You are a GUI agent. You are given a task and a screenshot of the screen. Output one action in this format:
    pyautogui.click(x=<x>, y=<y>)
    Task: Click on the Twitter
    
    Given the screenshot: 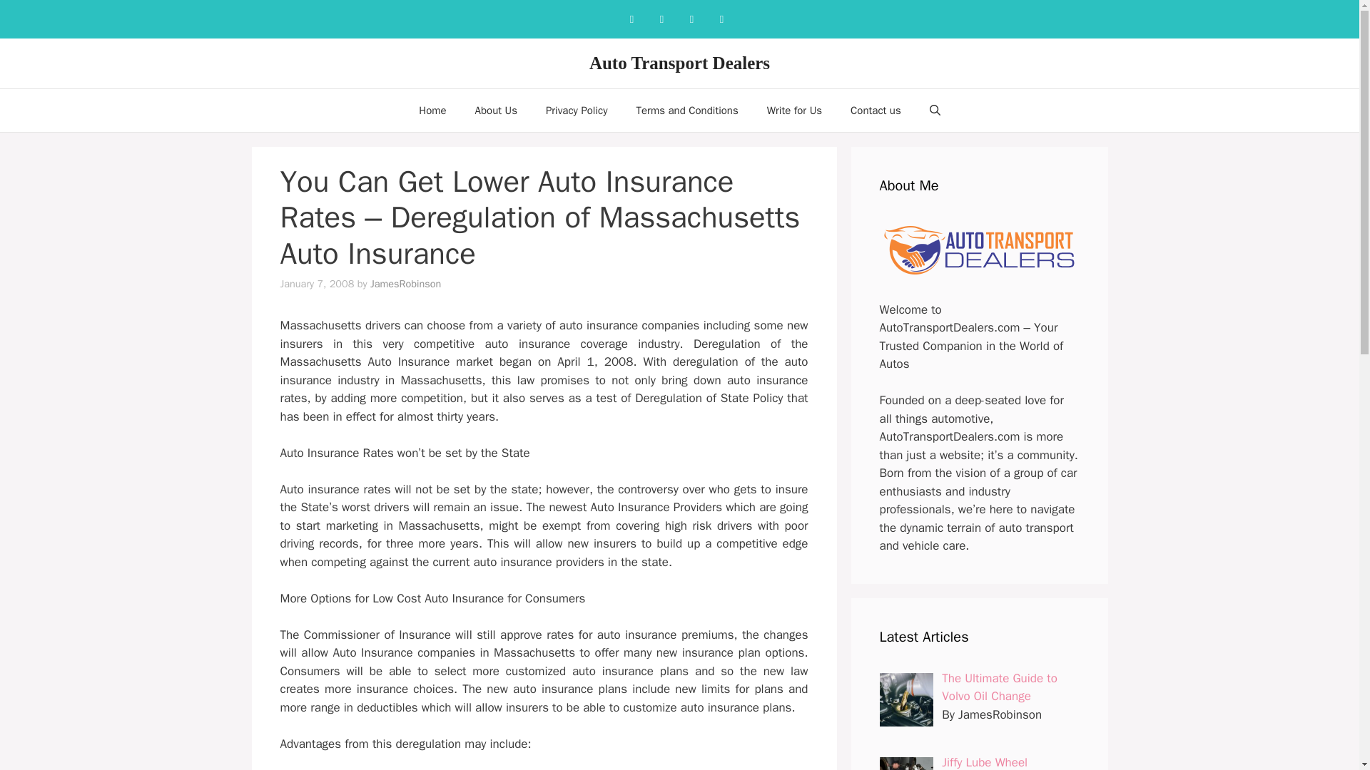 What is the action you would take?
    pyautogui.click(x=721, y=19)
    